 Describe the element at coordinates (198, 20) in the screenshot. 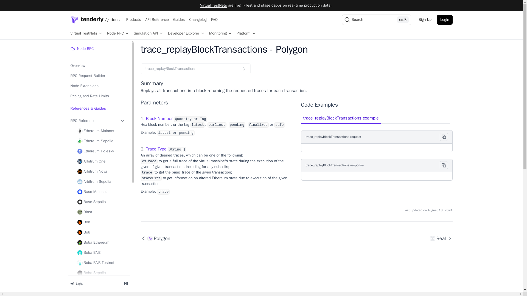

I see `Changelog` at that location.